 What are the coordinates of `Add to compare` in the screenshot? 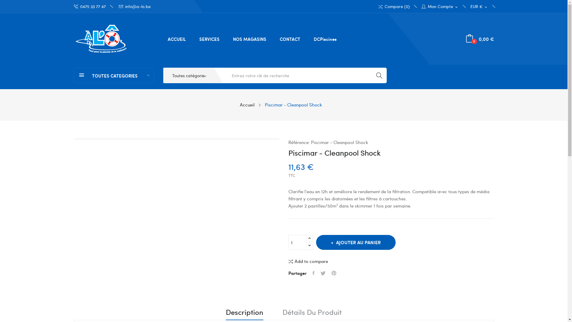 It's located at (308, 261).